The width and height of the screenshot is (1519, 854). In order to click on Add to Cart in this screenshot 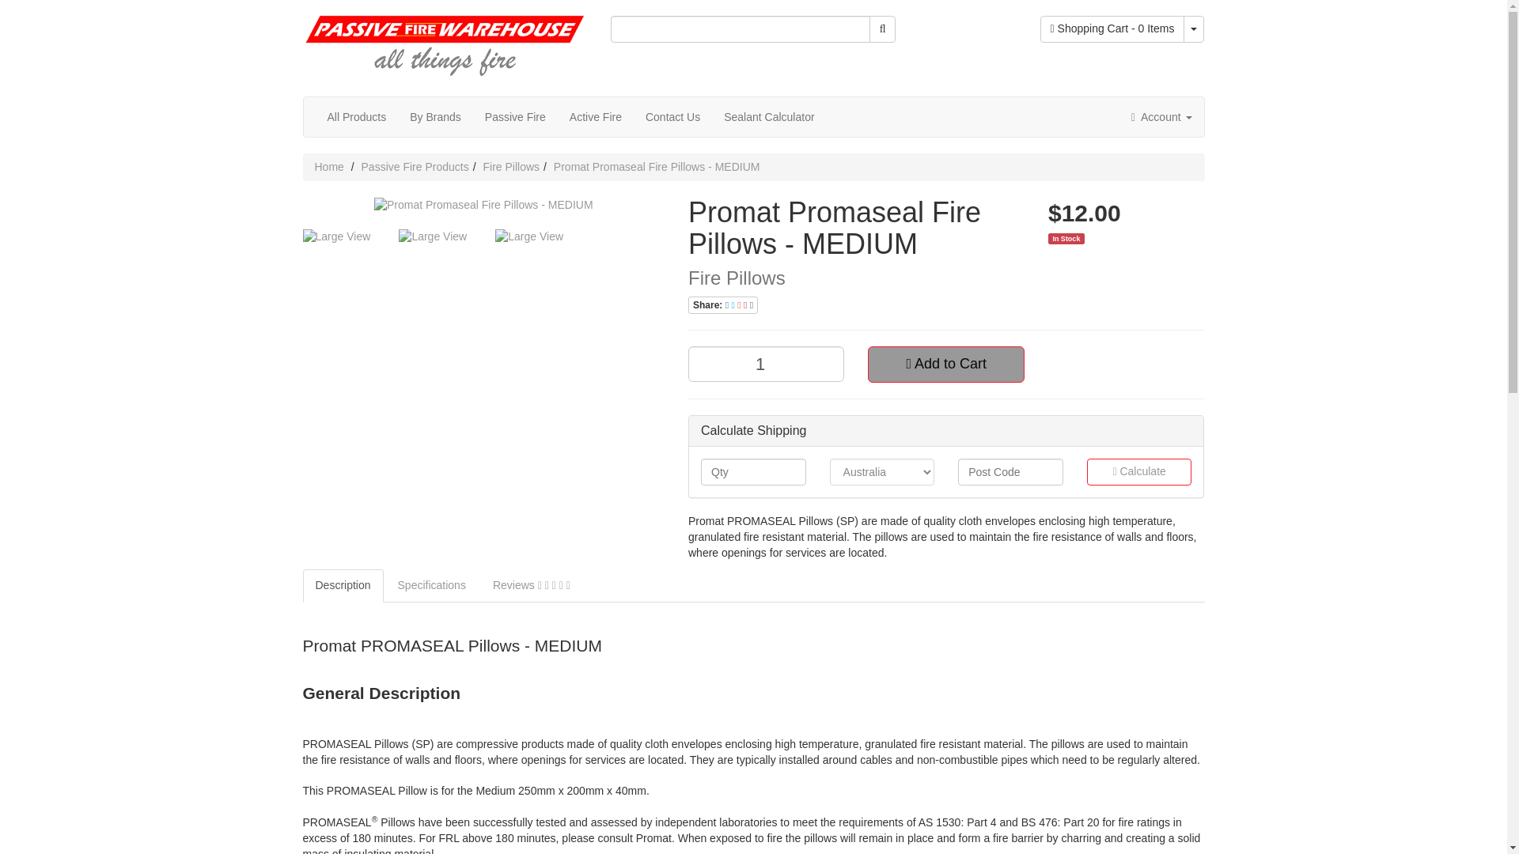, I will do `click(945, 364)`.